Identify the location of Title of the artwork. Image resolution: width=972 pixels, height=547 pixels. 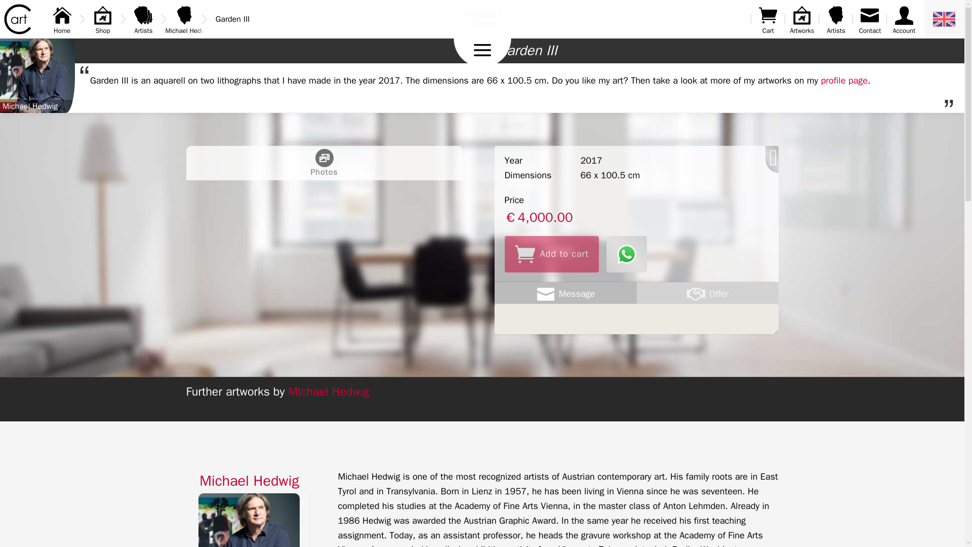
(526, 51).